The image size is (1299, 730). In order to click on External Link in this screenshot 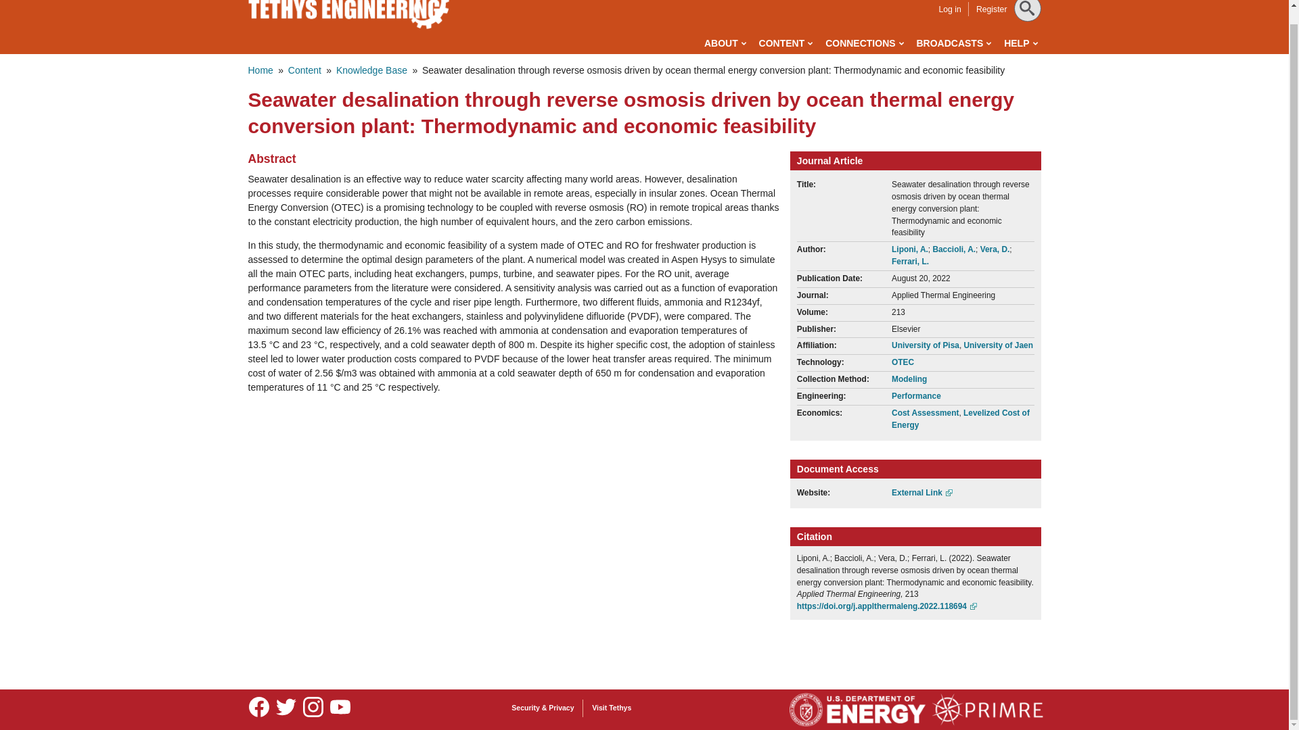, I will do `click(921, 492)`.